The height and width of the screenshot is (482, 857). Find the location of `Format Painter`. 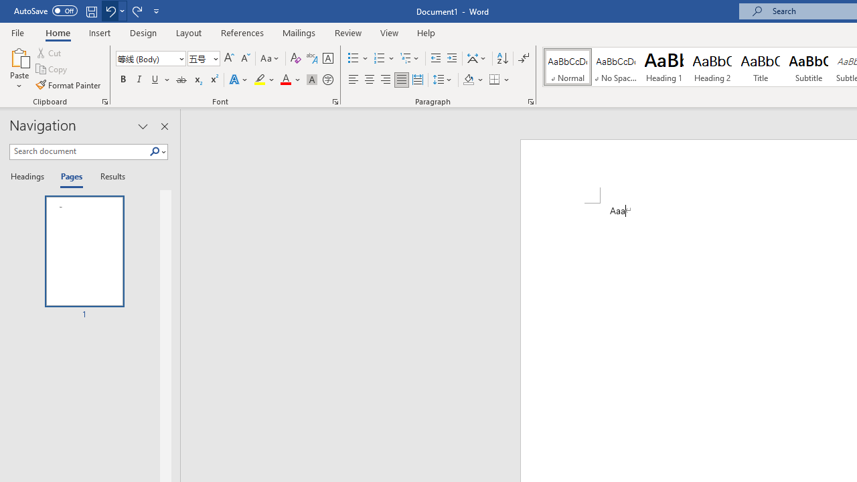

Format Painter is located at coordinates (69, 84).